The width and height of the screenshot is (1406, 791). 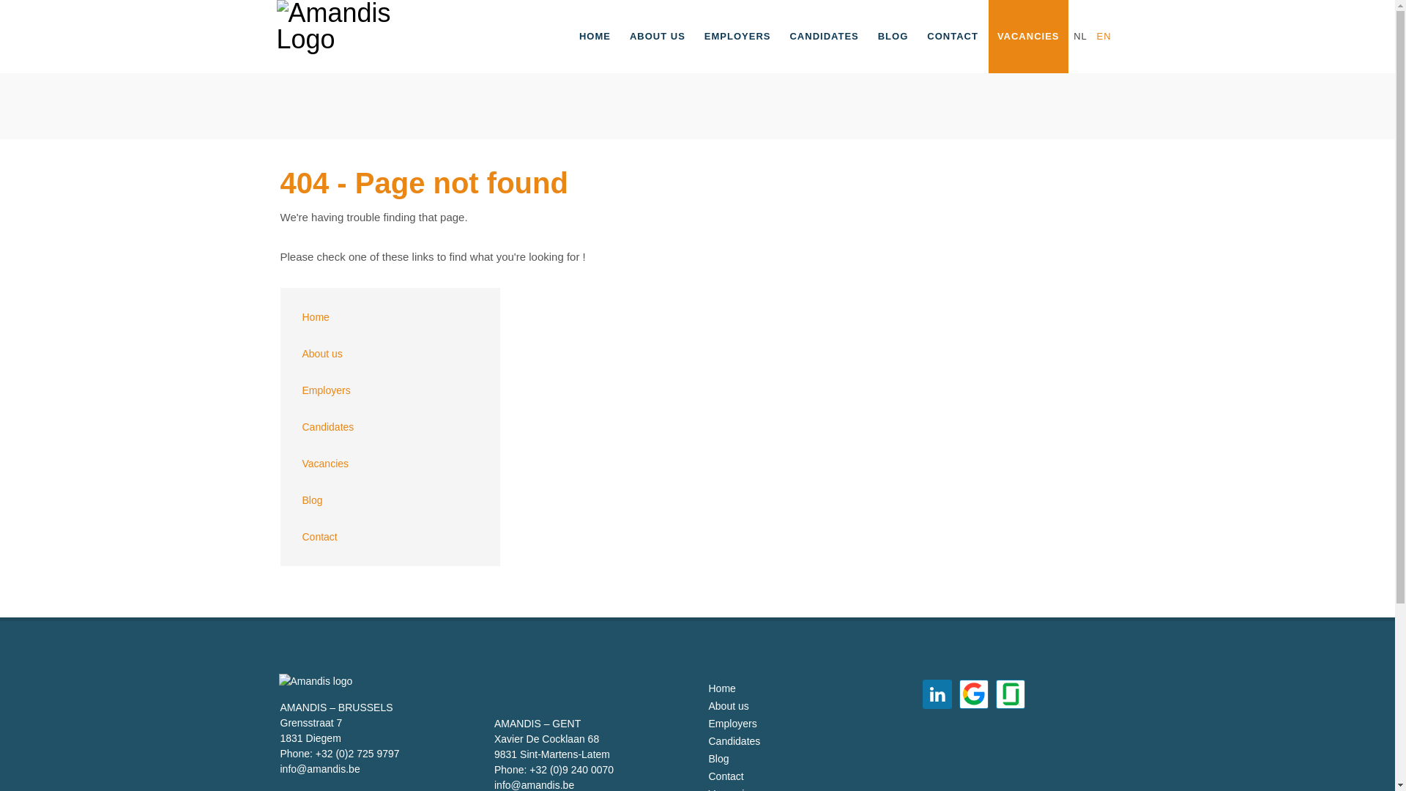 I want to click on HOME, so click(x=595, y=37).